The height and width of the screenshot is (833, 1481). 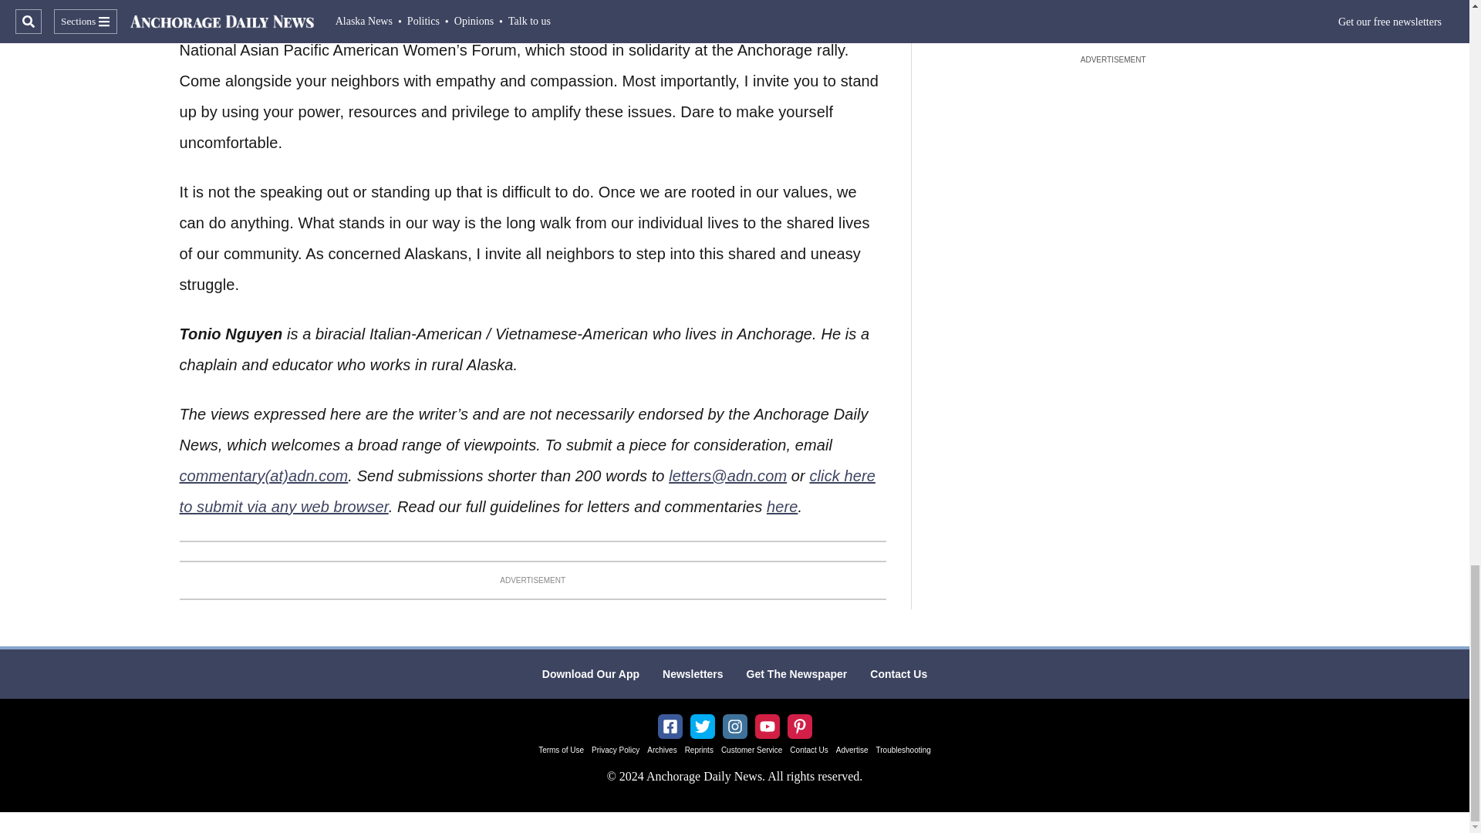 What do you see at coordinates (799, 727) in the screenshot?
I see `PinterestAnchorage Daily News Pinterest Account` at bounding box center [799, 727].